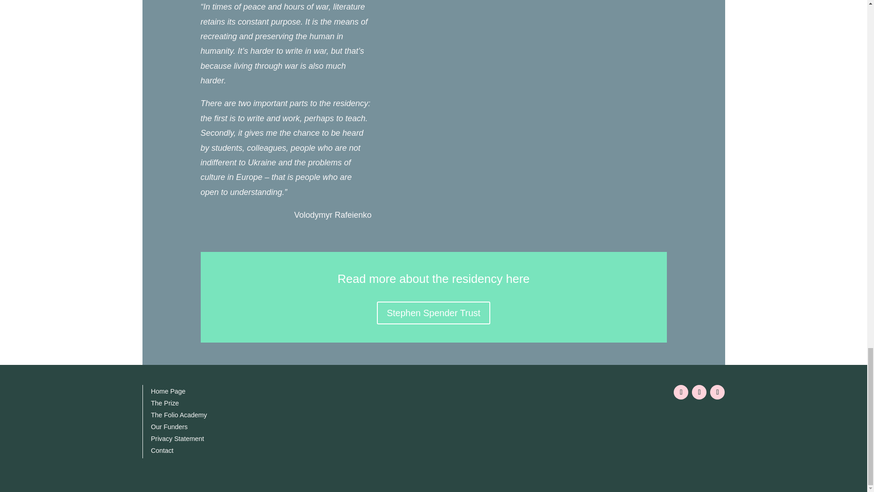 Image resolution: width=874 pixels, height=492 pixels. I want to click on Follow on Youtube, so click(699, 392).